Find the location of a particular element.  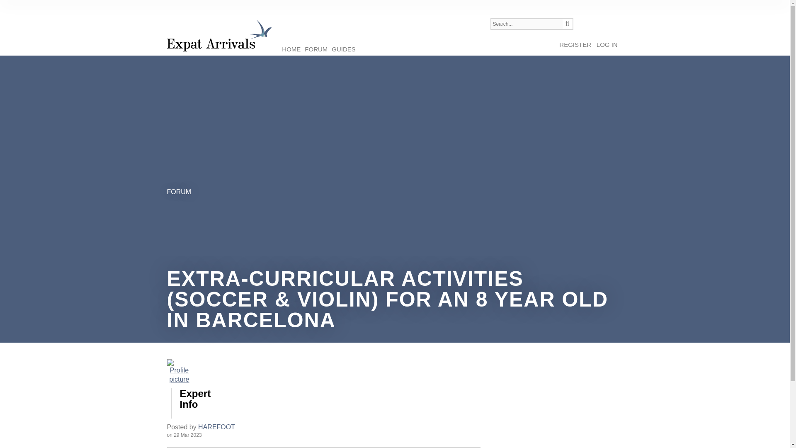

Home is located at coordinates (219, 36).